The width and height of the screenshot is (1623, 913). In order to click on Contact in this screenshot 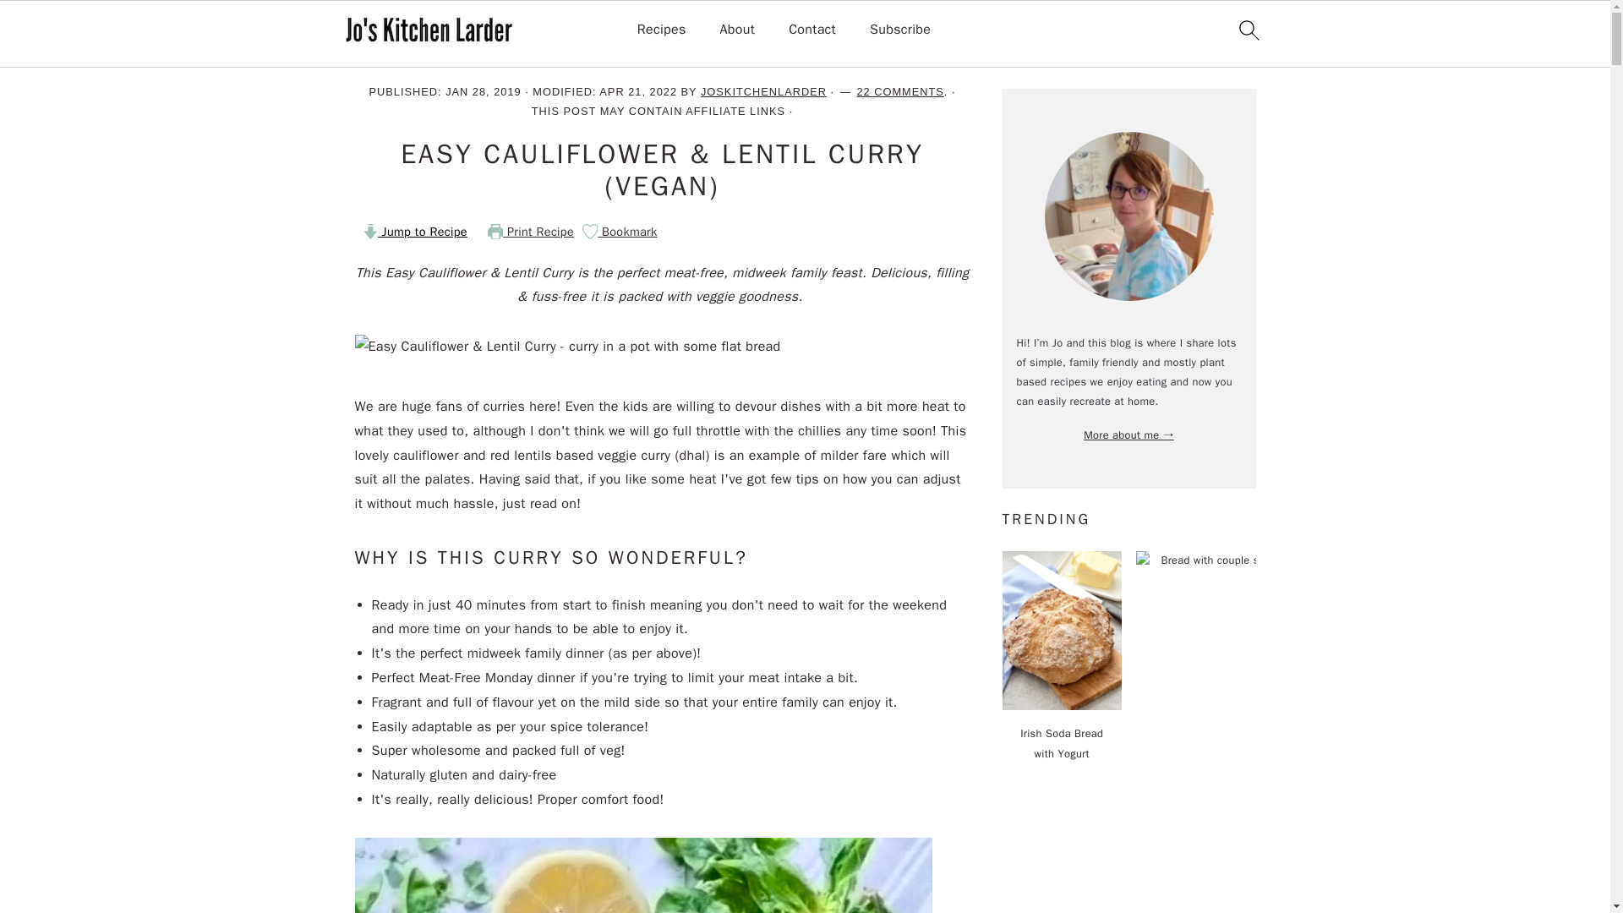, I will do `click(811, 30)`.